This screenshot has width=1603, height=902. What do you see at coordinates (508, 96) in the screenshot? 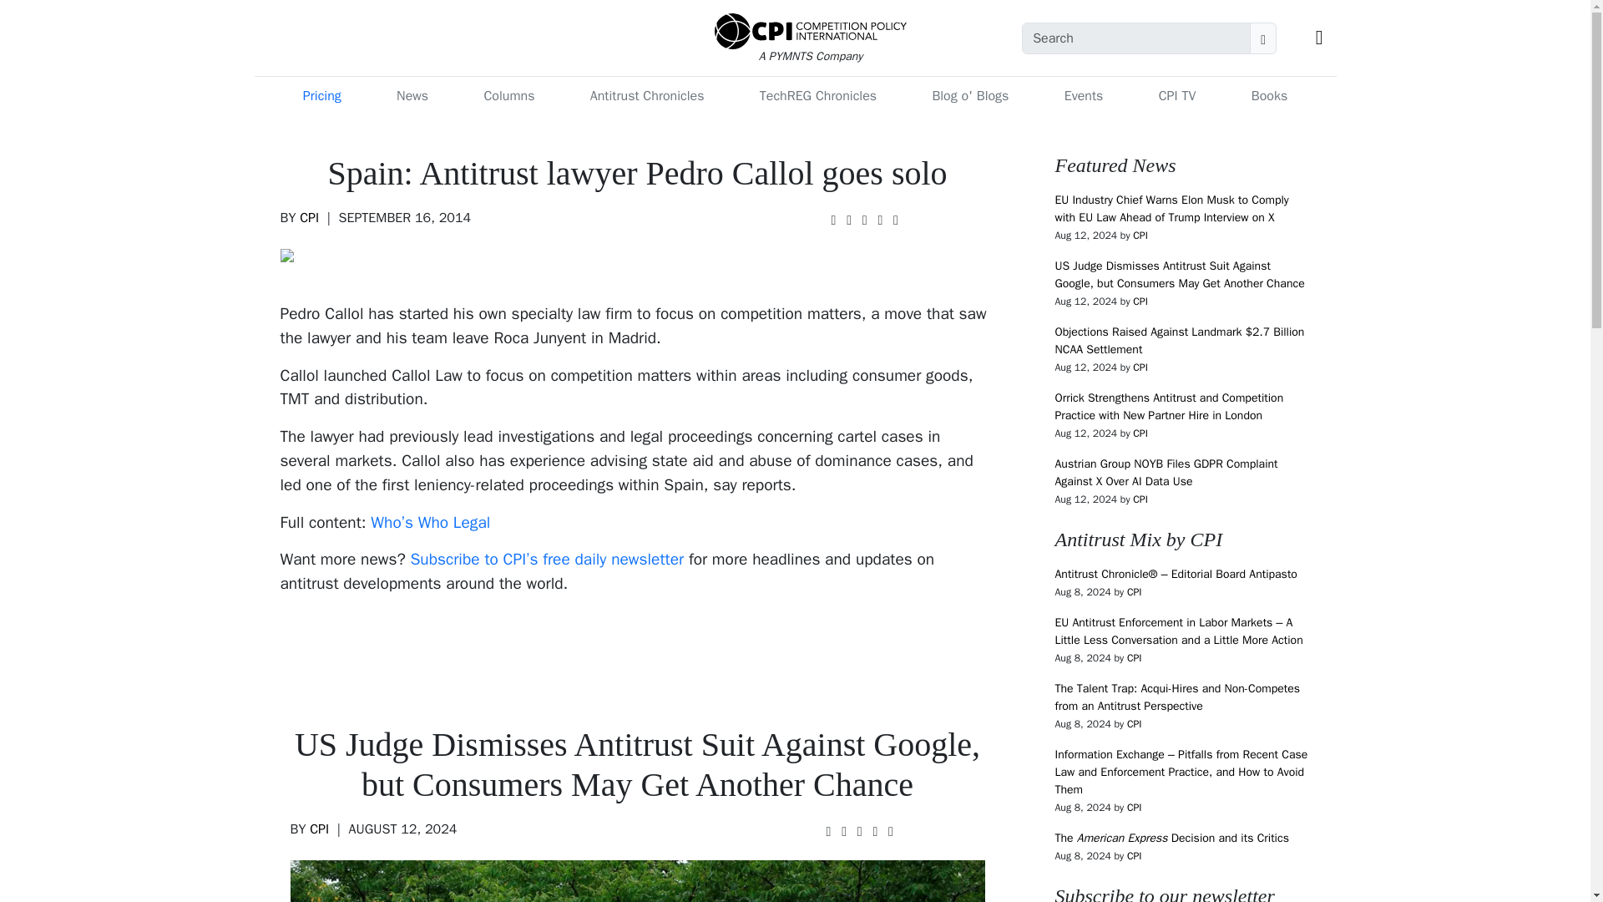
I see `Columns` at bounding box center [508, 96].